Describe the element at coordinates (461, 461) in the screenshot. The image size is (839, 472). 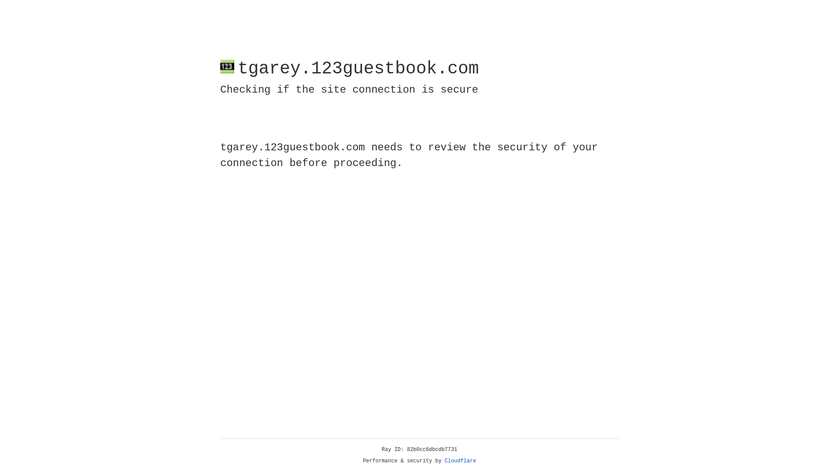
I see `Cloudflare` at that location.